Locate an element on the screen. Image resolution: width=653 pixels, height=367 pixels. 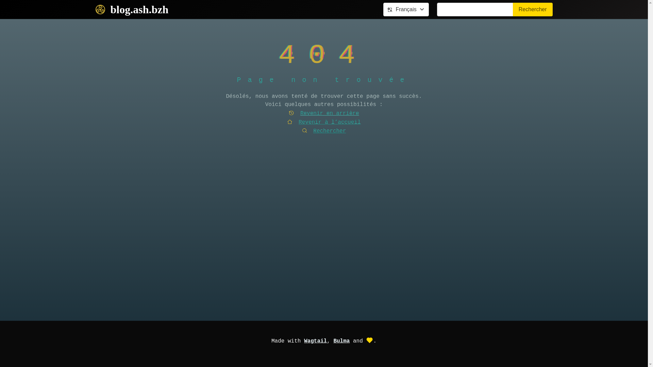
Bulma is located at coordinates (341, 341).